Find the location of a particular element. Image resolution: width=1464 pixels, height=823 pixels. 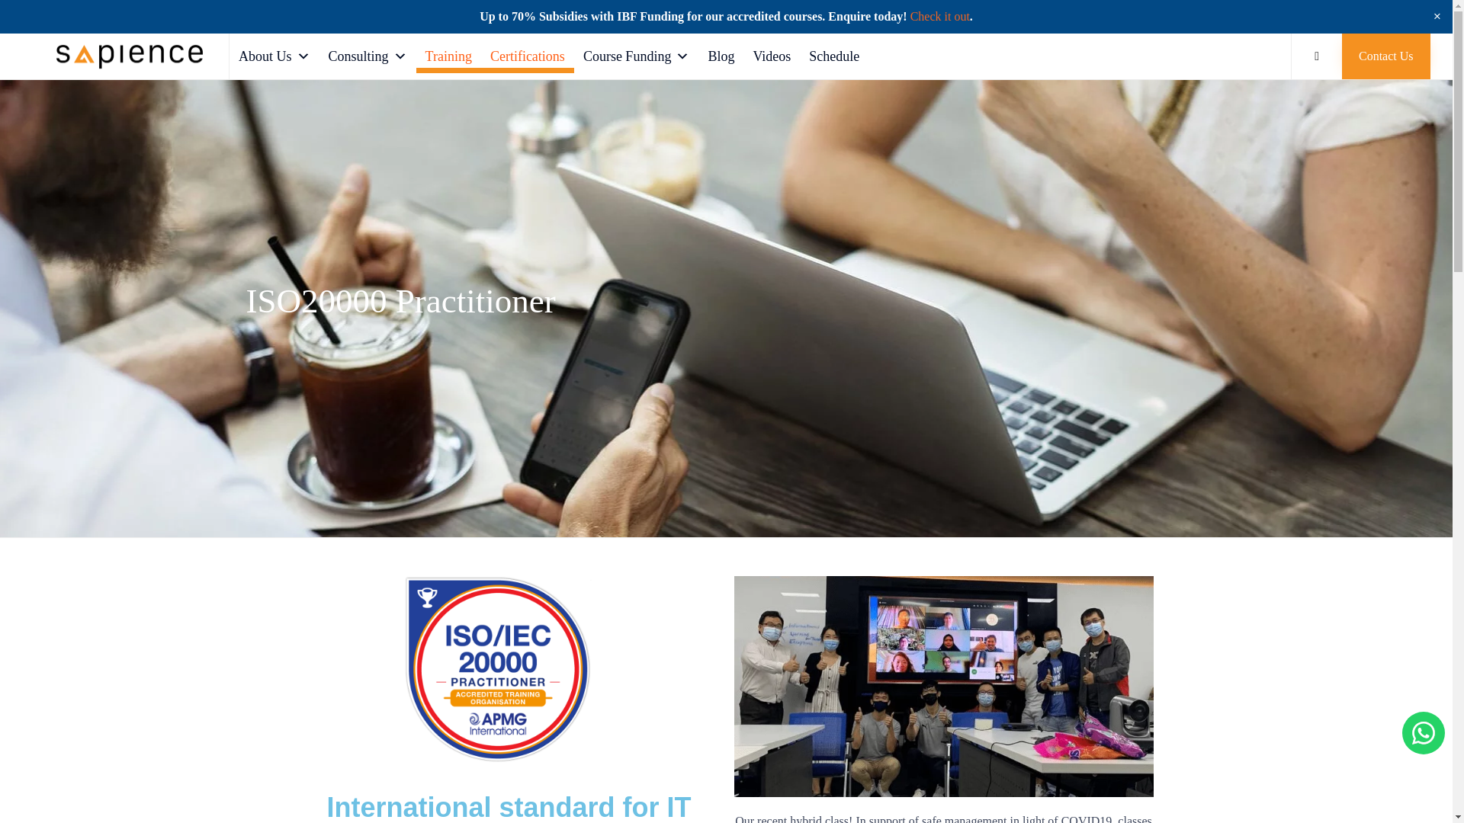

Training is located at coordinates (448, 56).